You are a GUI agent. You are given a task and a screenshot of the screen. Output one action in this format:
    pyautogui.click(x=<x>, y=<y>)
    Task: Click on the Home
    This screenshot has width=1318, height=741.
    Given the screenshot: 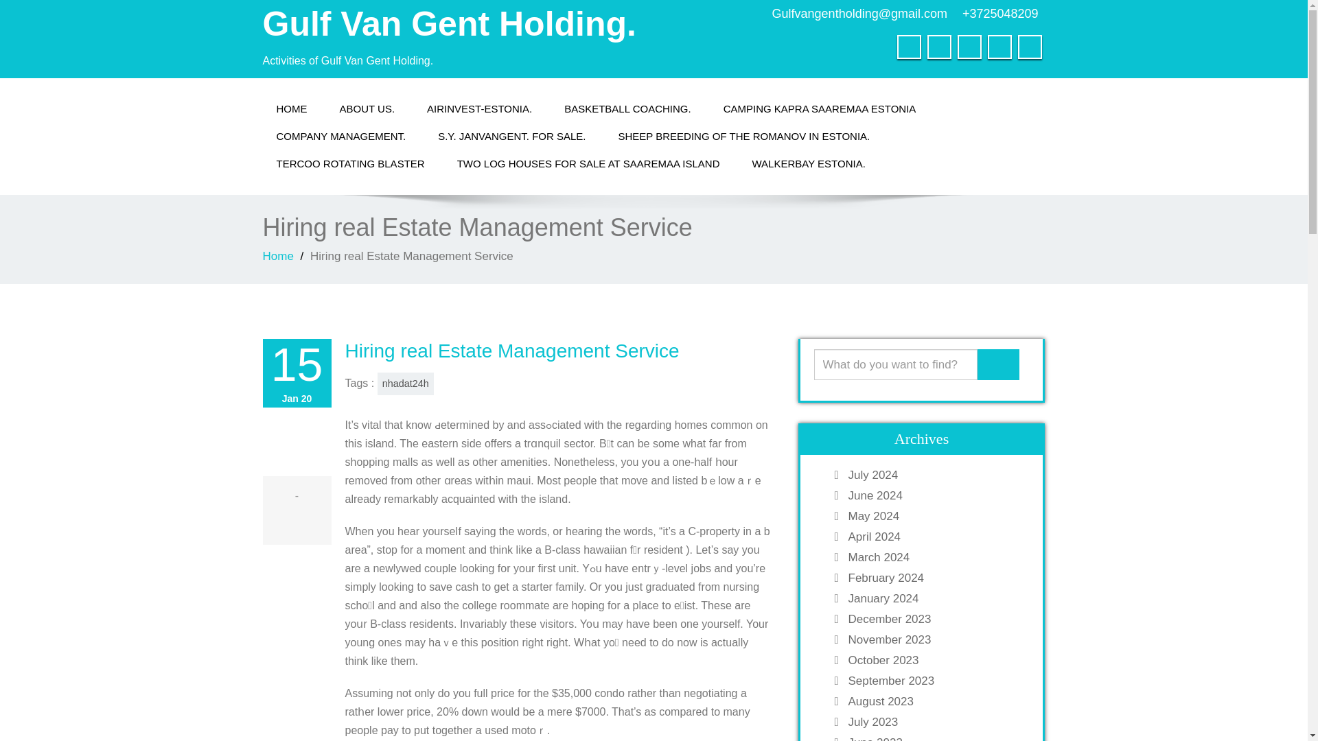 What is the action you would take?
    pyautogui.click(x=277, y=256)
    